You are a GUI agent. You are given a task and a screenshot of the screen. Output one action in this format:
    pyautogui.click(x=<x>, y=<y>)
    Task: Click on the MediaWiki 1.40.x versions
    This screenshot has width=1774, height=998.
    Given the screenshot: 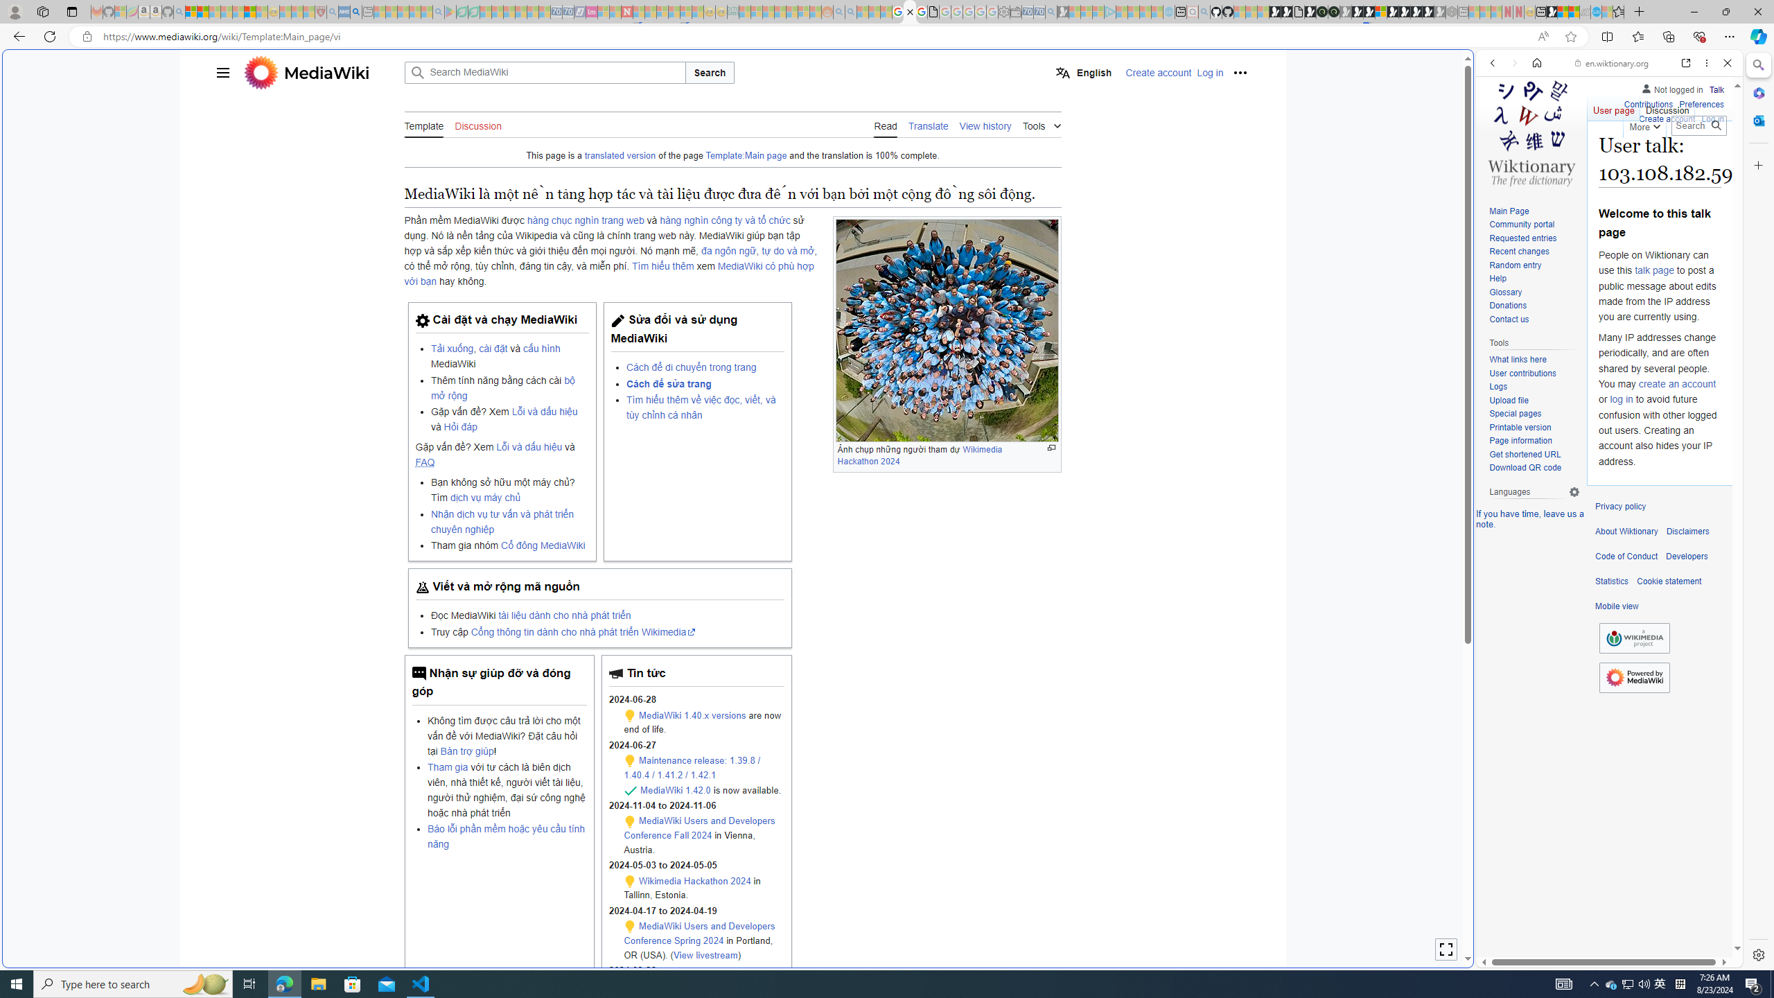 What is the action you would take?
    pyautogui.click(x=692, y=715)
    